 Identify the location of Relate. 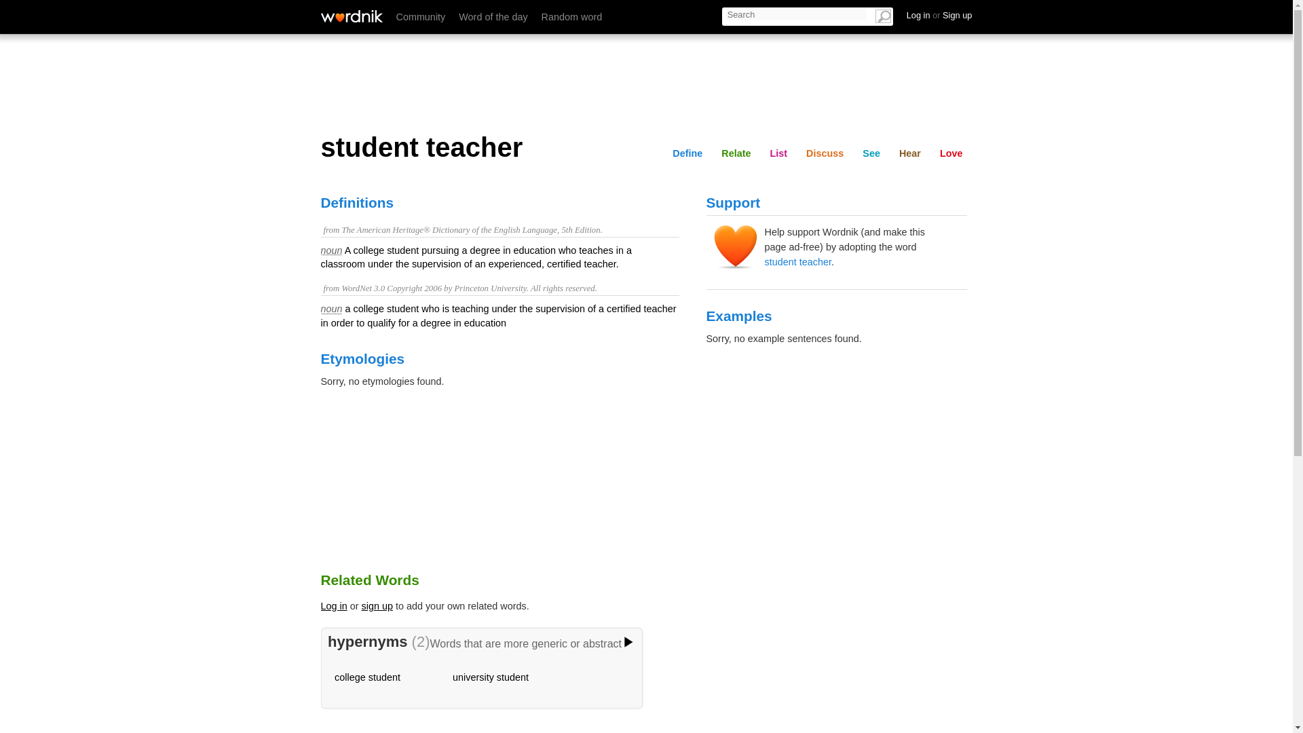
(736, 153).